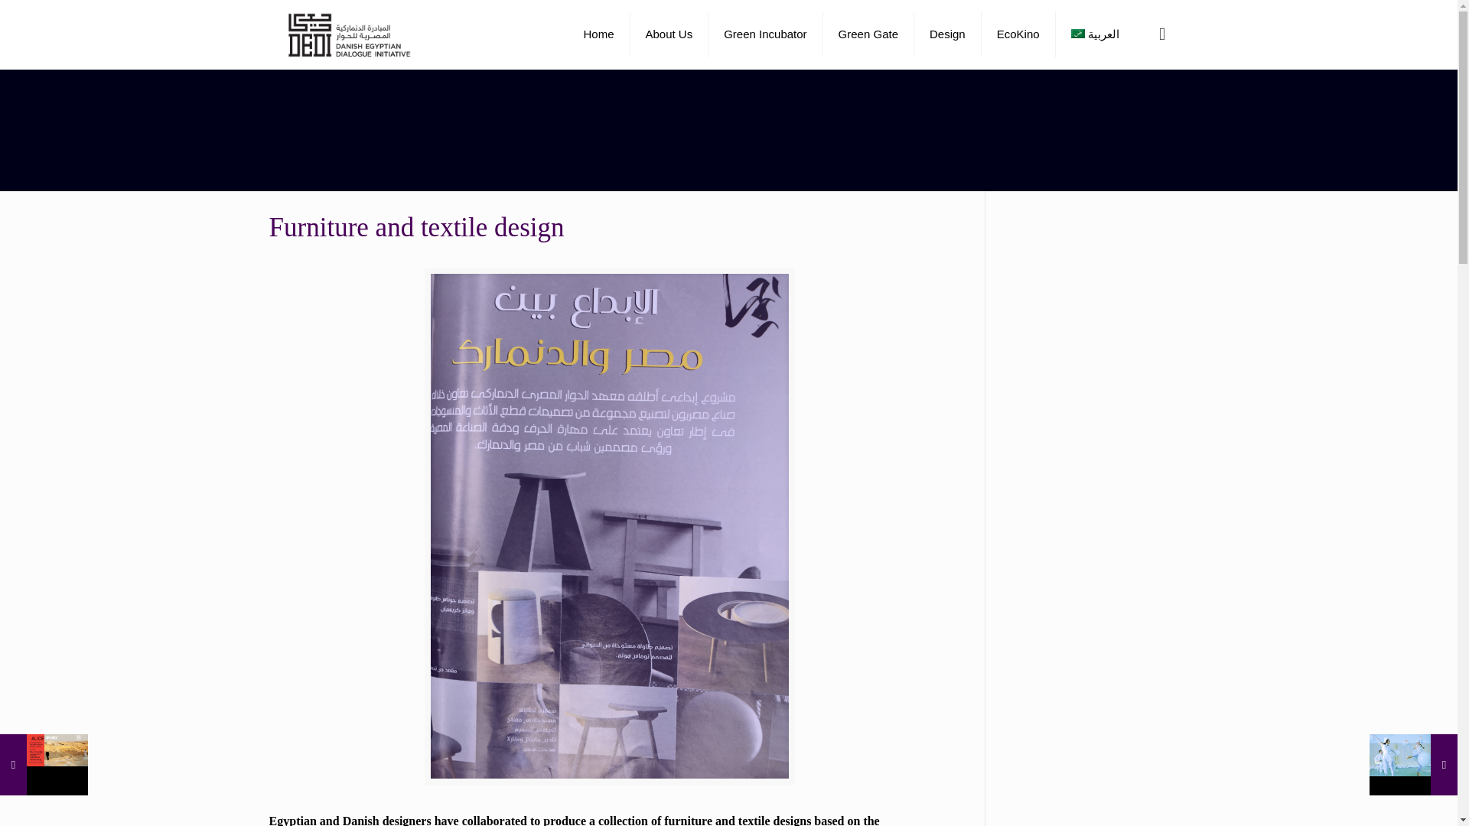 This screenshot has width=1469, height=826. I want to click on Home, so click(598, 34).